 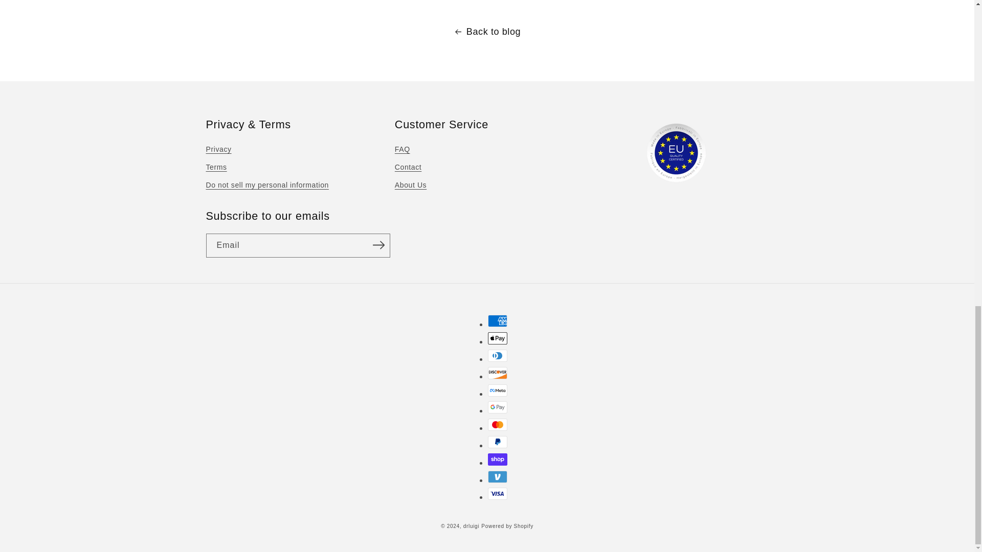 What do you see at coordinates (498, 390) in the screenshot?
I see `Meta Pay` at bounding box center [498, 390].